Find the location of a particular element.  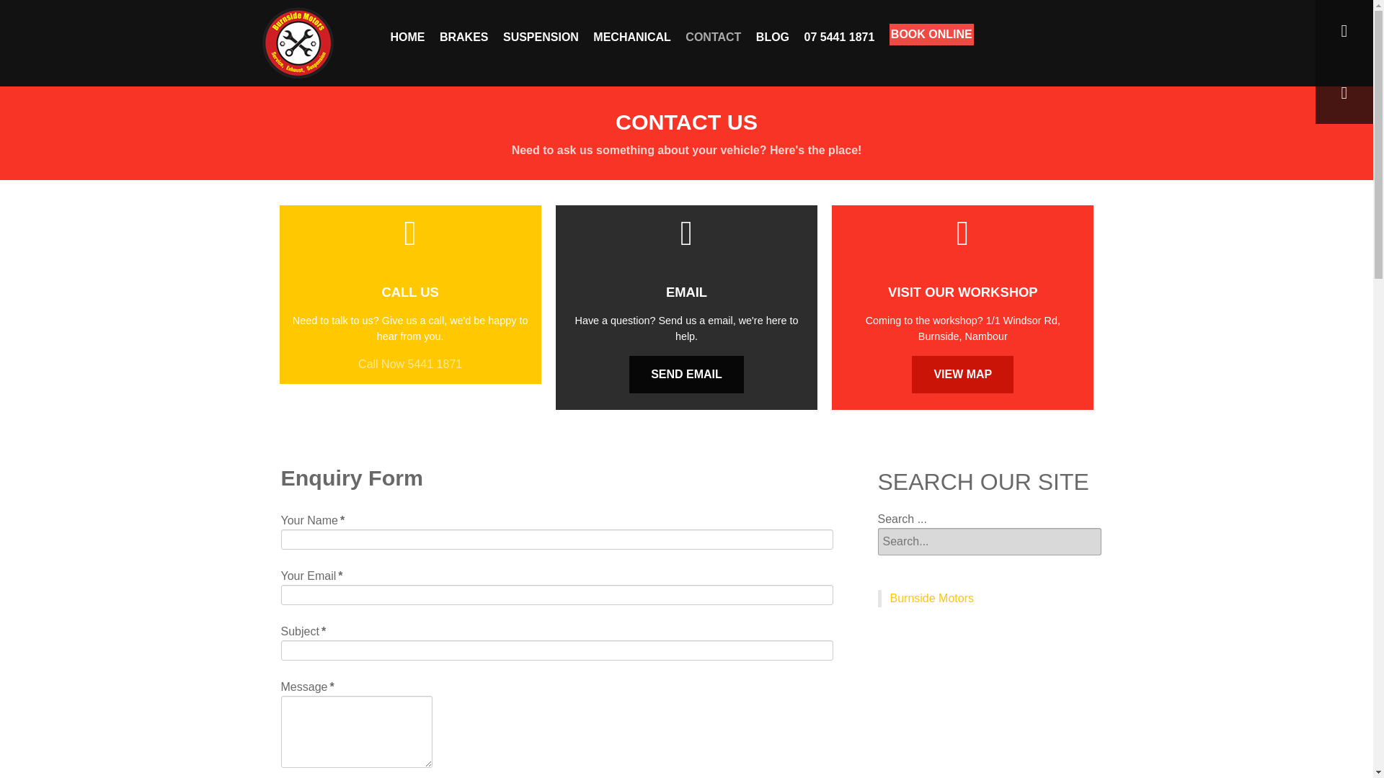

Burnside Motors is located at coordinates (931, 598).